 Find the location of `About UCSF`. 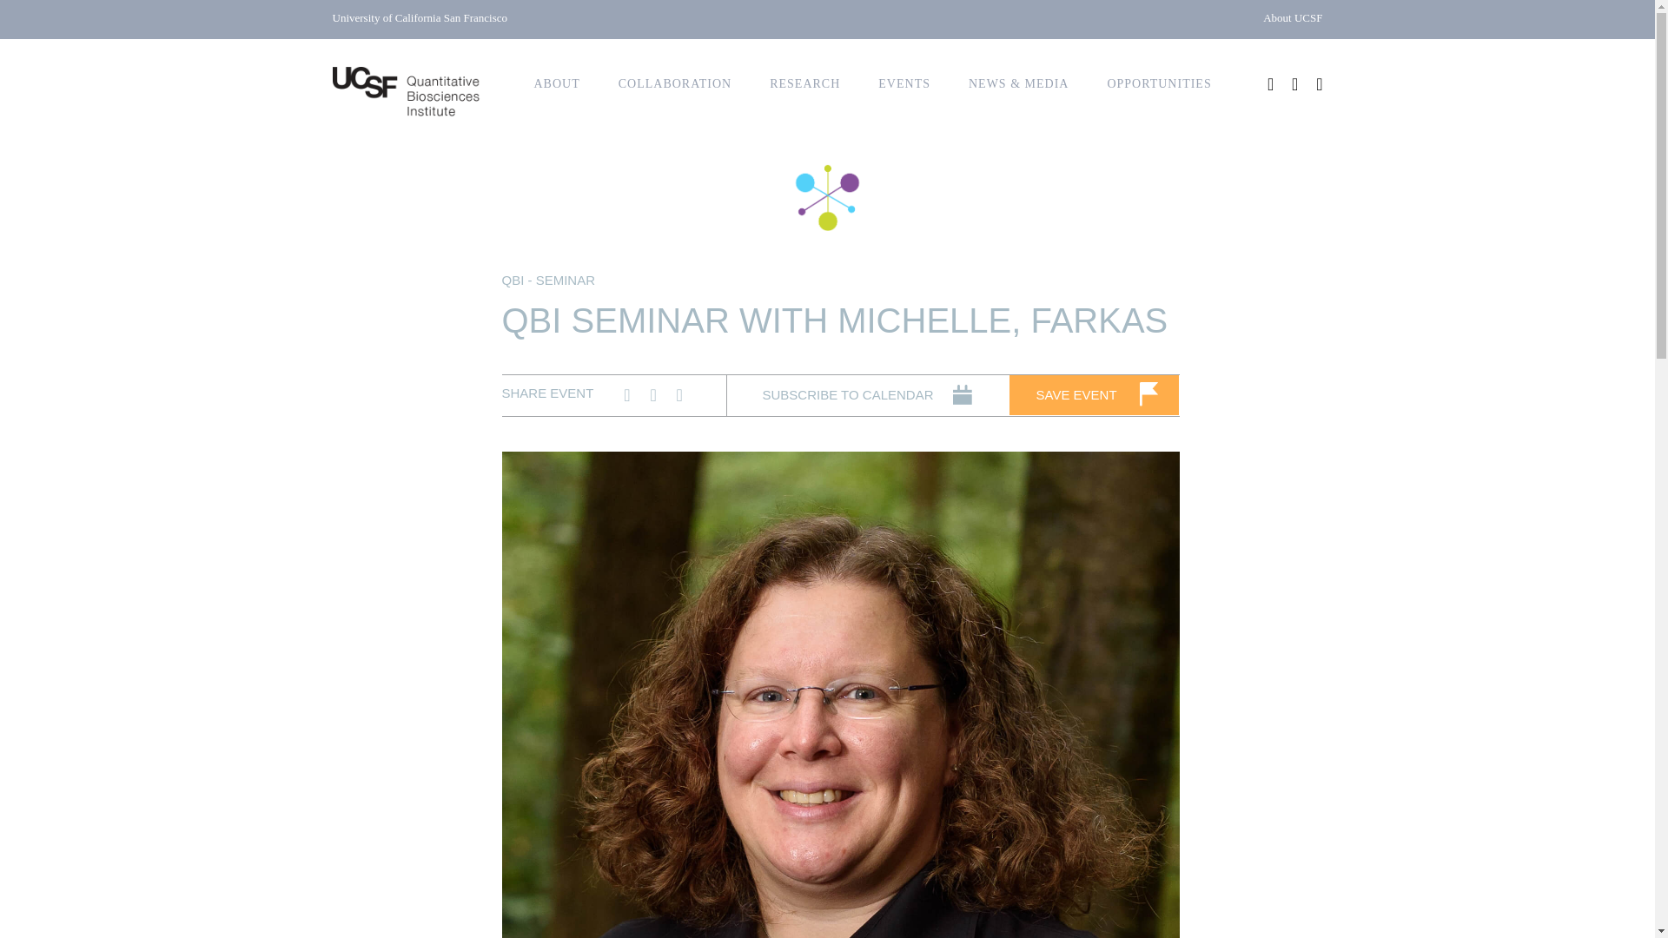

About UCSF is located at coordinates (1293, 17).